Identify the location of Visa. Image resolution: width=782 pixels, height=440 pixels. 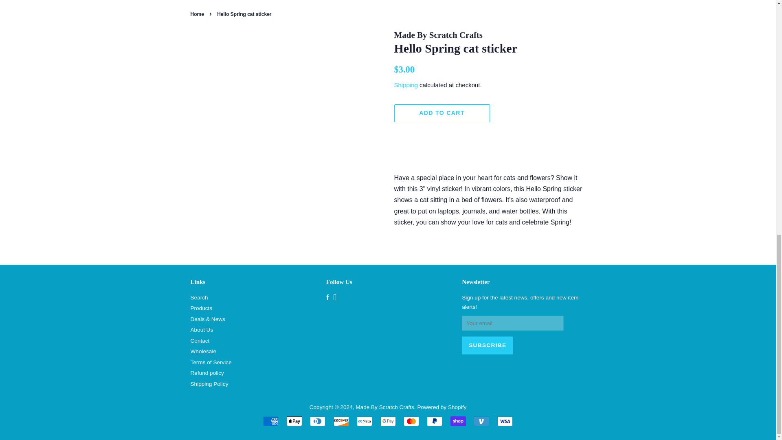
(505, 421).